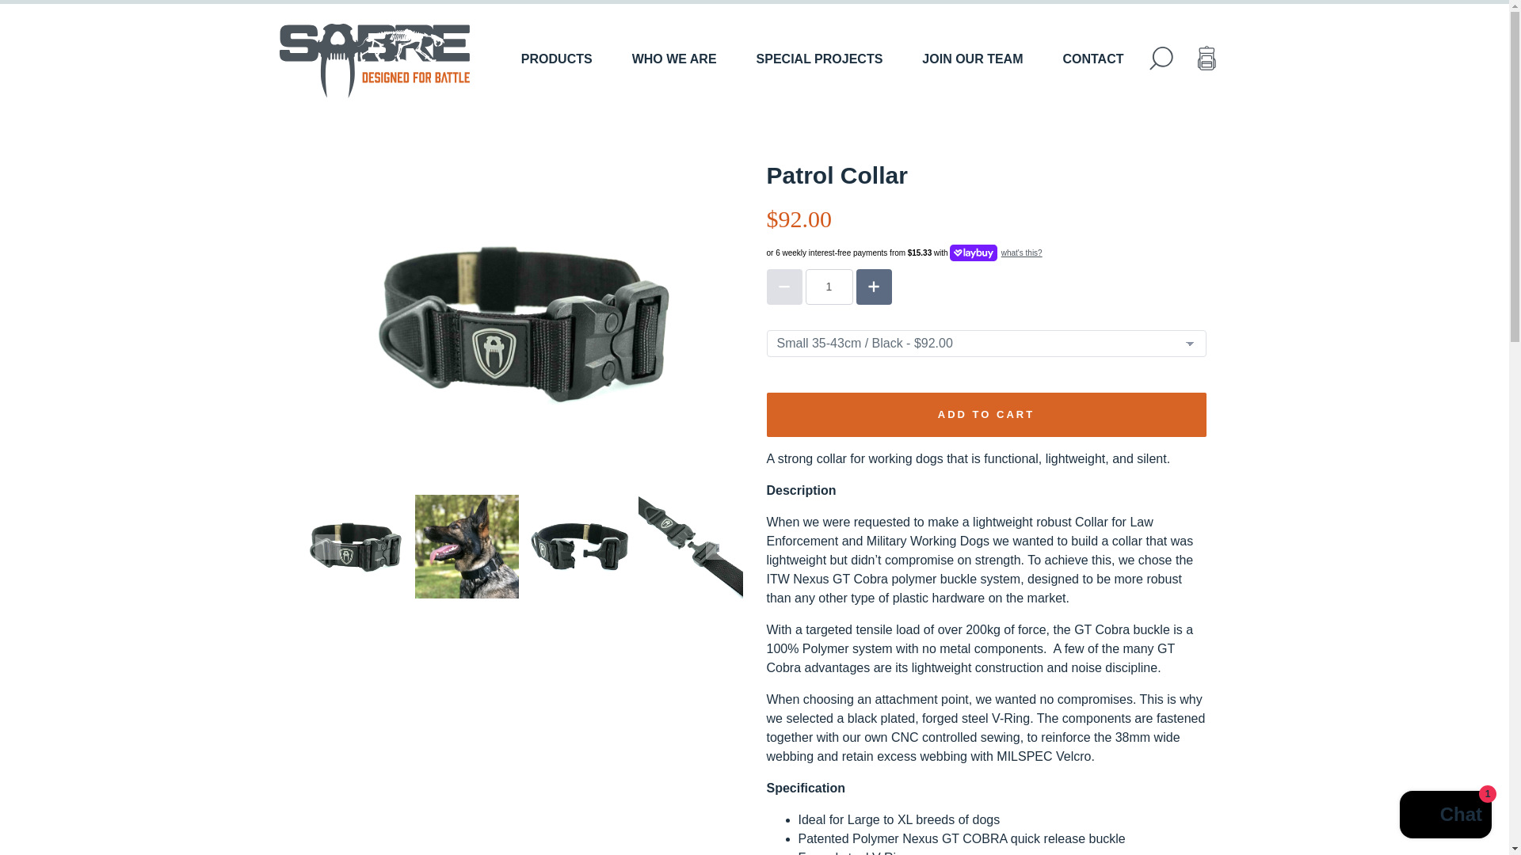  Describe the element at coordinates (819, 59) in the screenshot. I see `SPECIAL PROJECTS` at that location.